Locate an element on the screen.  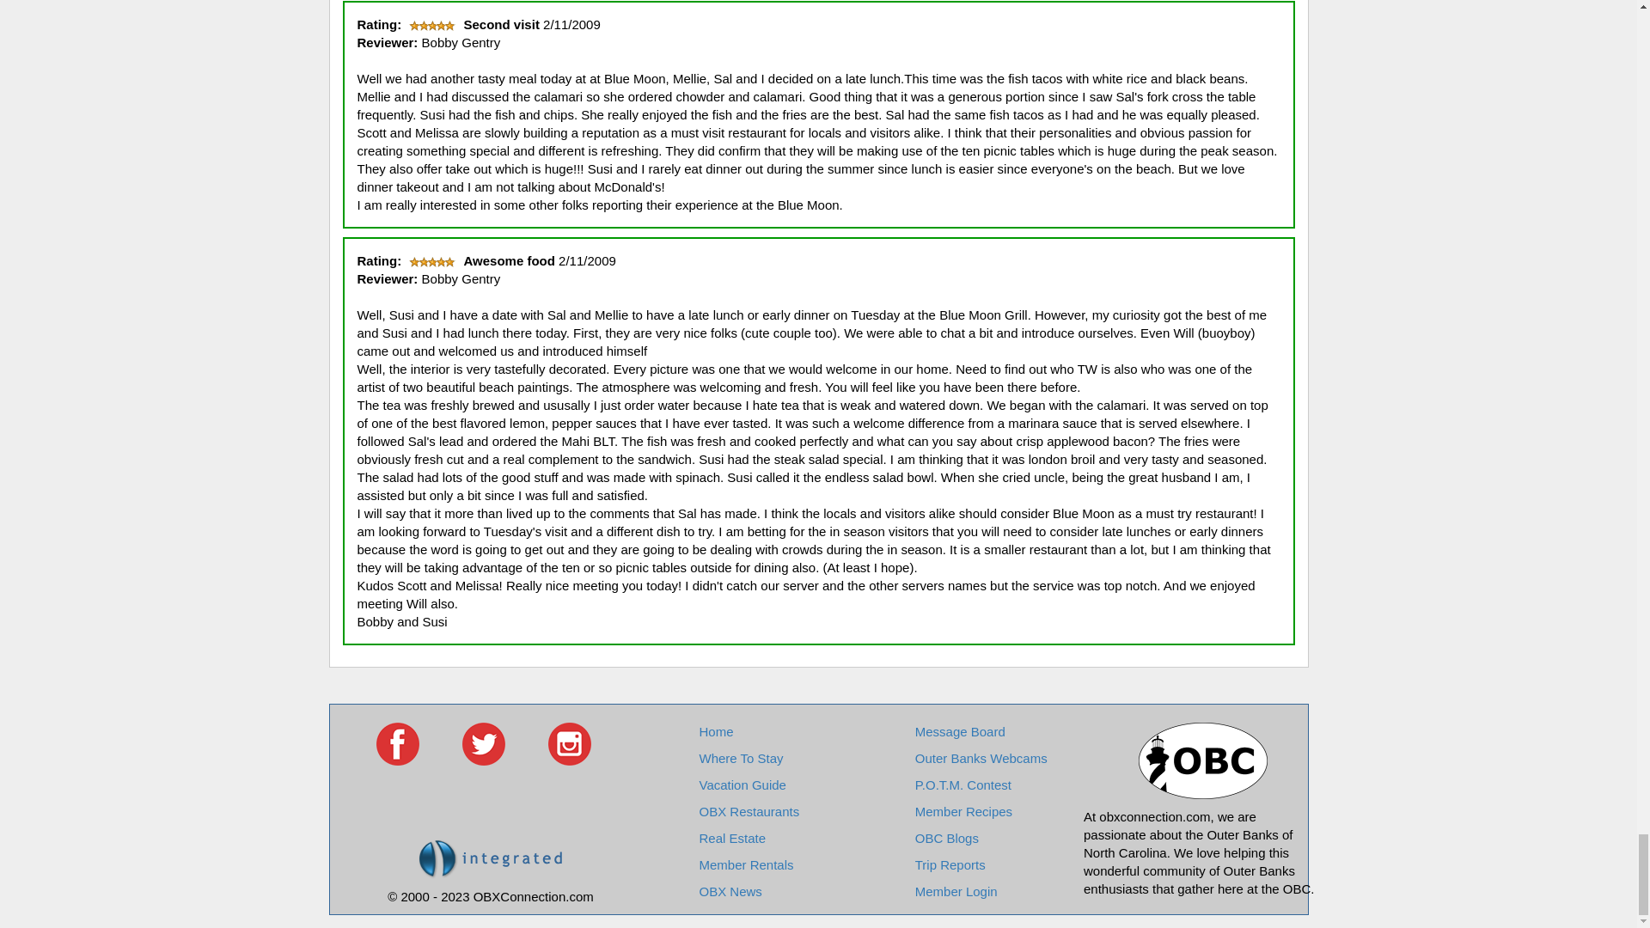
Message Board is located at coordinates (960, 731).